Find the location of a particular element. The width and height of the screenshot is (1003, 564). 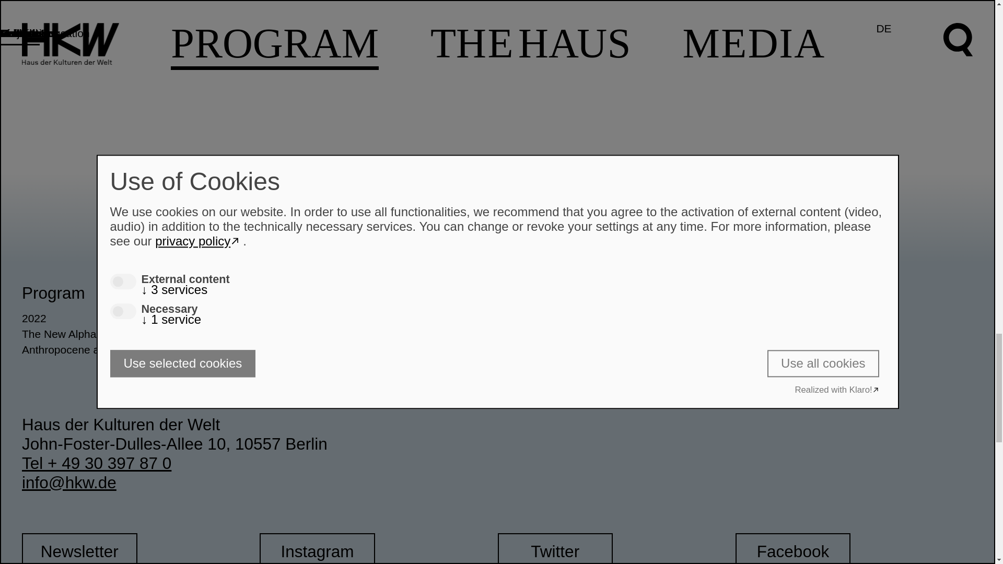

Program 2022 is located at coordinates (141, 319).